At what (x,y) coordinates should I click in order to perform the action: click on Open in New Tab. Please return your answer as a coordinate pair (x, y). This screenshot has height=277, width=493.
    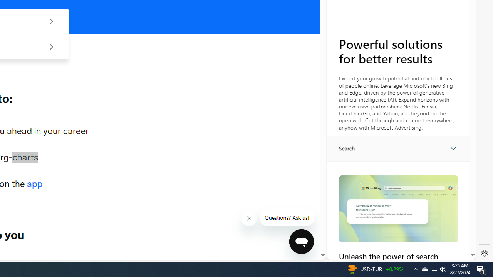
    Looking at the image, I should click on (401, 243).